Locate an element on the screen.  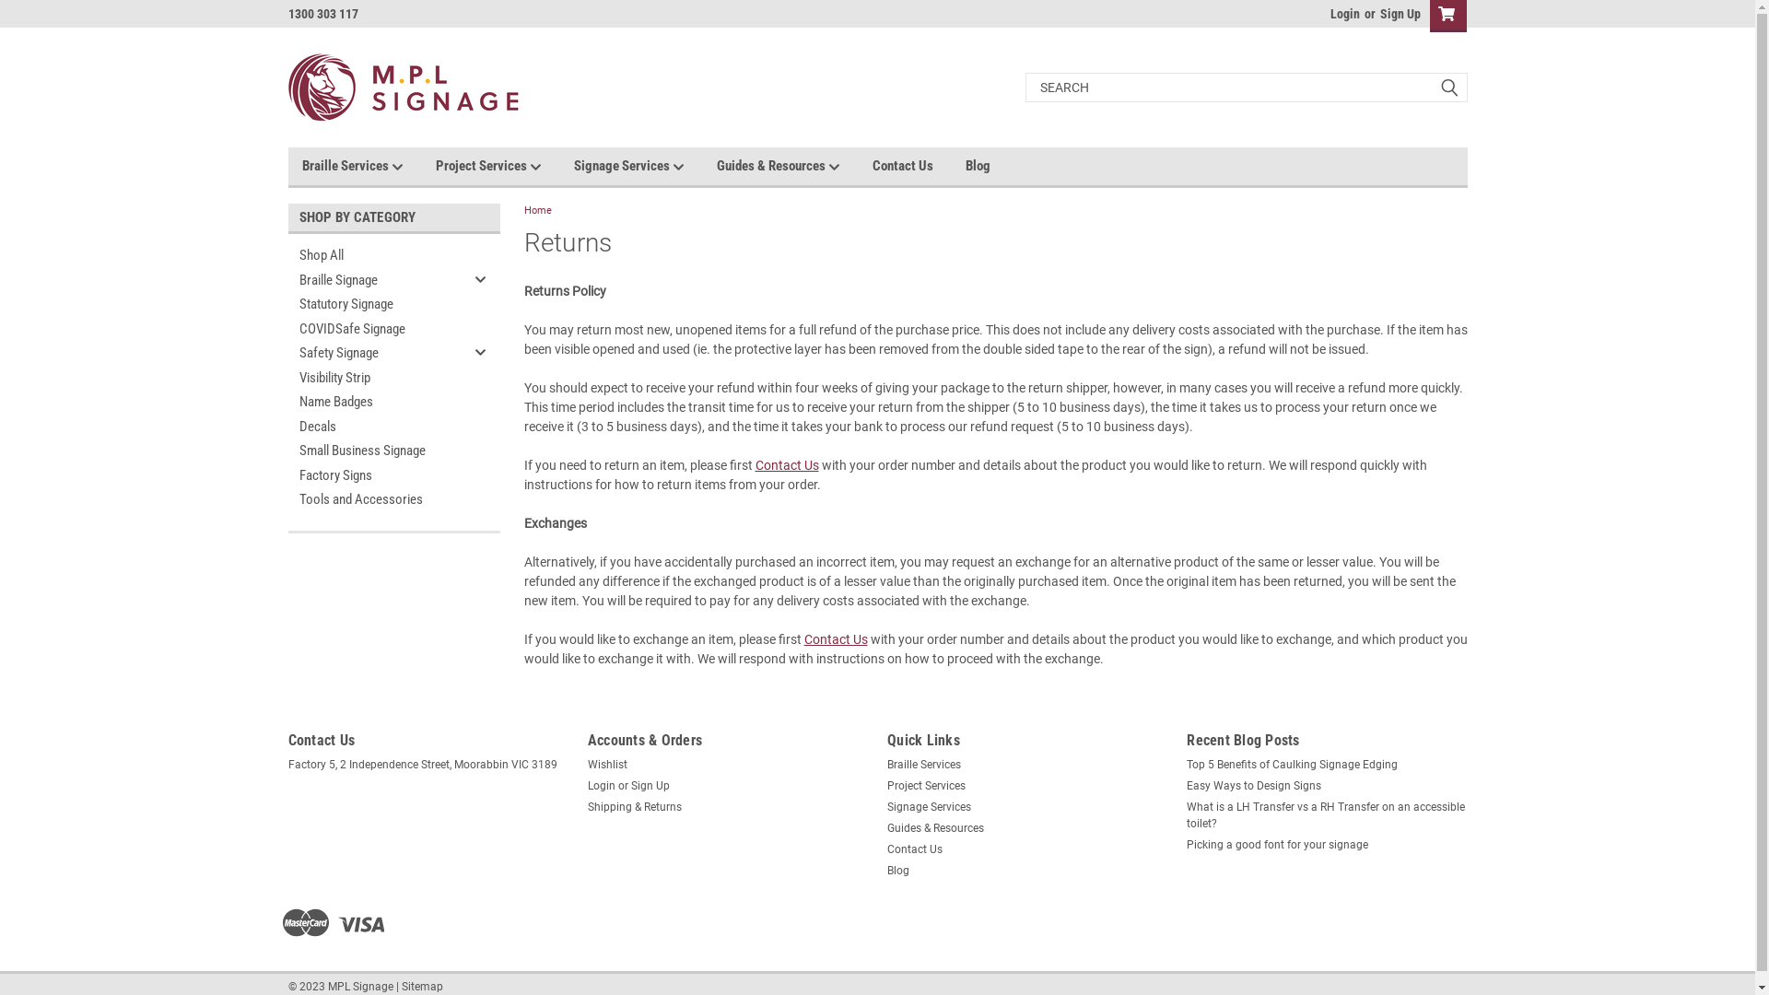
submit is located at coordinates (1448, 88).